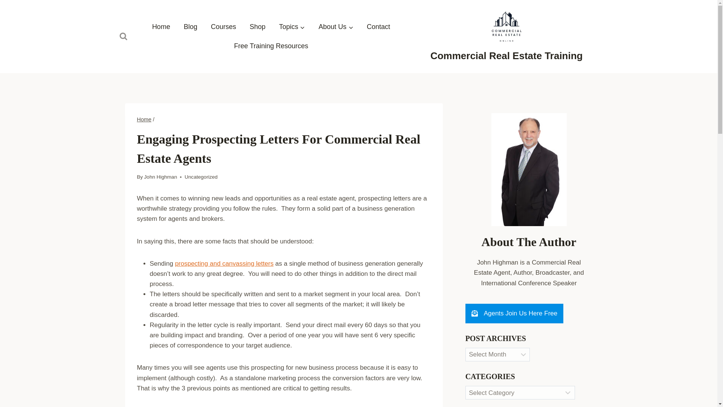  What do you see at coordinates (160, 177) in the screenshot?
I see `John Highman` at bounding box center [160, 177].